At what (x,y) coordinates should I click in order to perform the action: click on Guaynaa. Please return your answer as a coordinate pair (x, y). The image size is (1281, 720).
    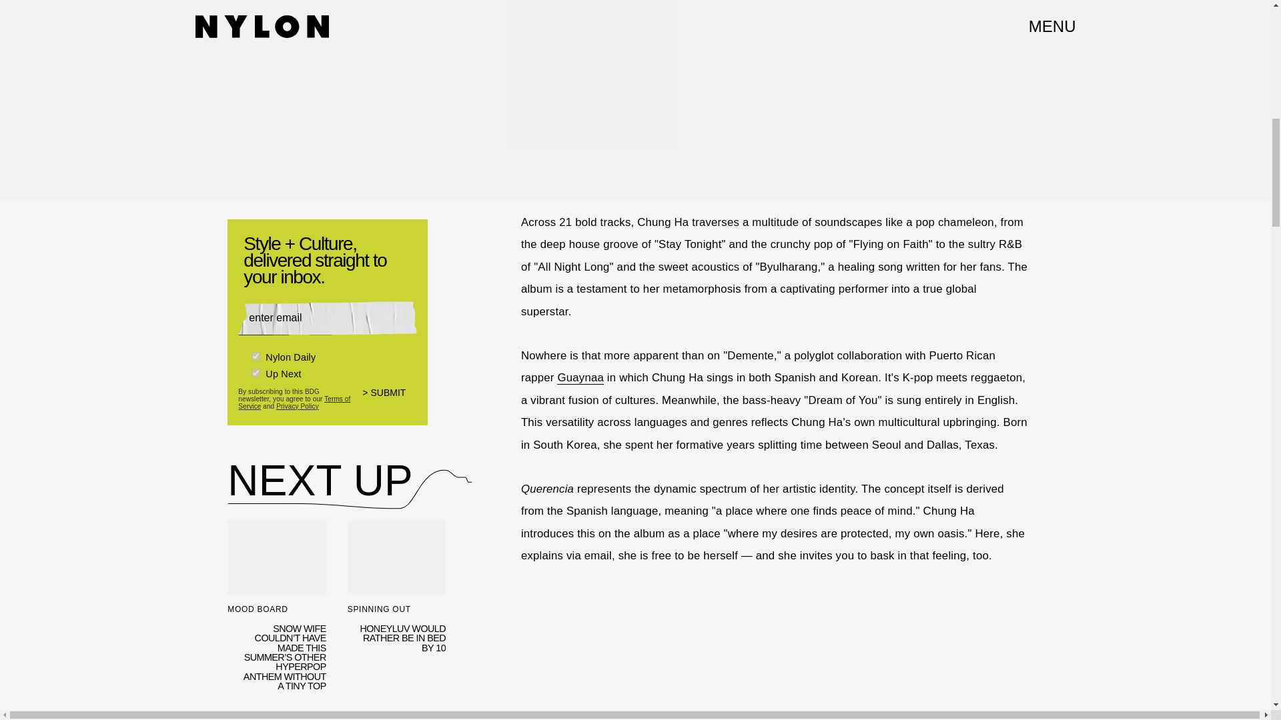
    Looking at the image, I should click on (580, 377).